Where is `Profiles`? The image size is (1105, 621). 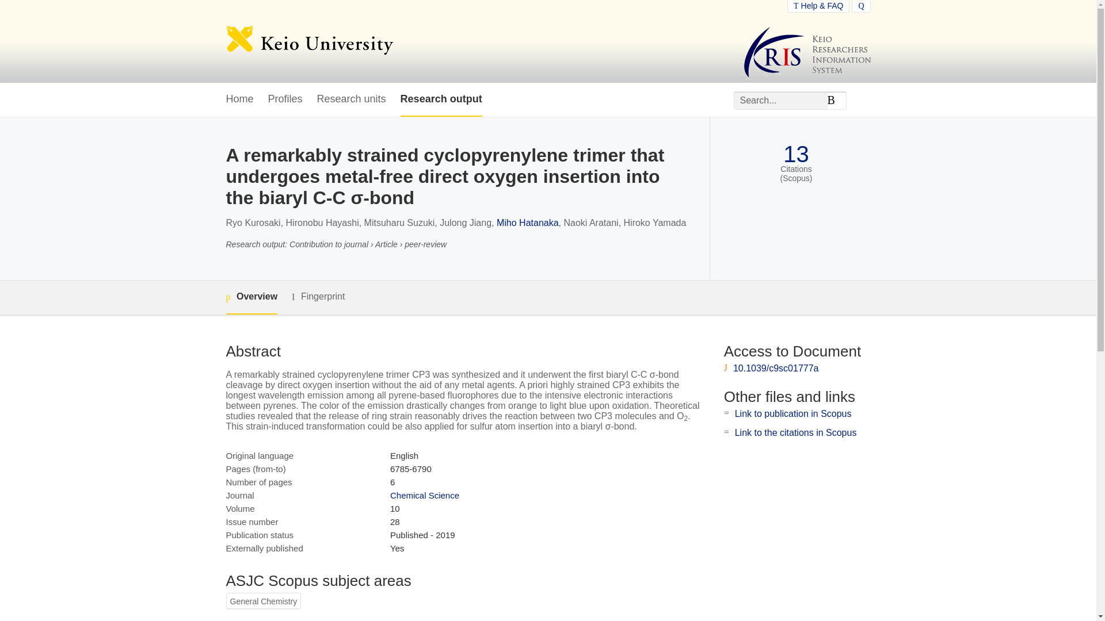
Profiles is located at coordinates (285, 99).